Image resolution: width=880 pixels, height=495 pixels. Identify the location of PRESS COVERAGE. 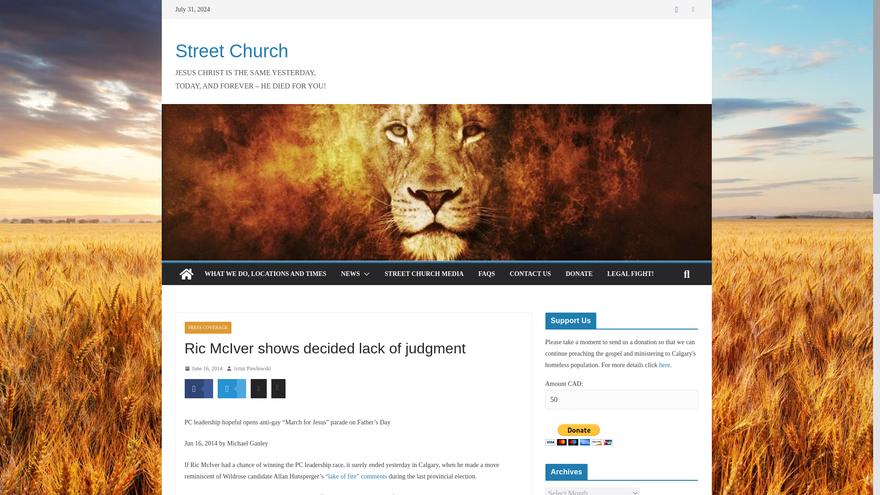
(207, 327).